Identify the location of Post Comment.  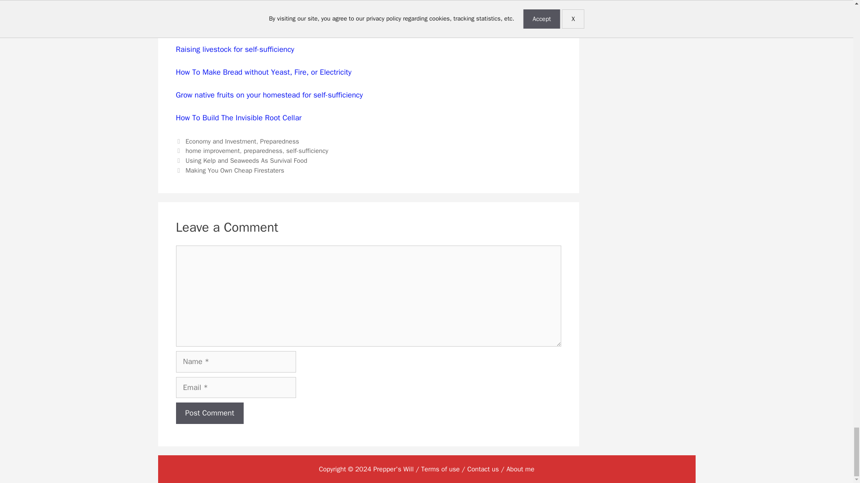
(209, 413).